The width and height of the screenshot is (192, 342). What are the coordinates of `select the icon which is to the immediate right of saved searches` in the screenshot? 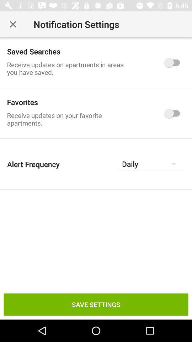 It's located at (174, 63).